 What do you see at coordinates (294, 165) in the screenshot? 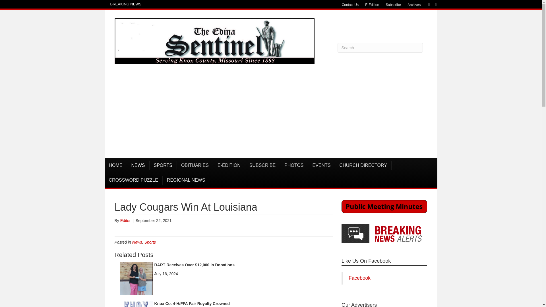
I see `PHOTOS` at bounding box center [294, 165].